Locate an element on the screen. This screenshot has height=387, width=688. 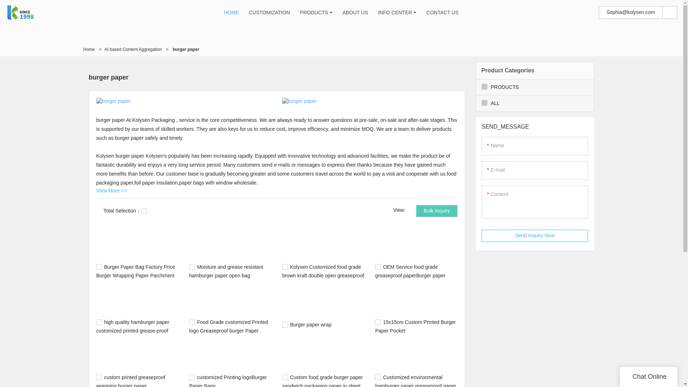
6176 is located at coordinates (285, 324).